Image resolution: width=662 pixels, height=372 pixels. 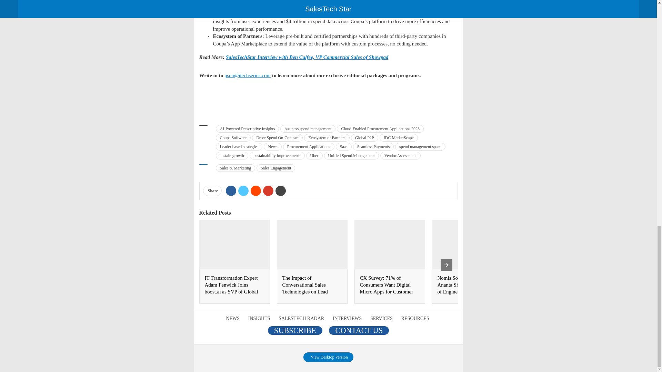 I want to click on Sales Engagement, so click(x=276, y=168).